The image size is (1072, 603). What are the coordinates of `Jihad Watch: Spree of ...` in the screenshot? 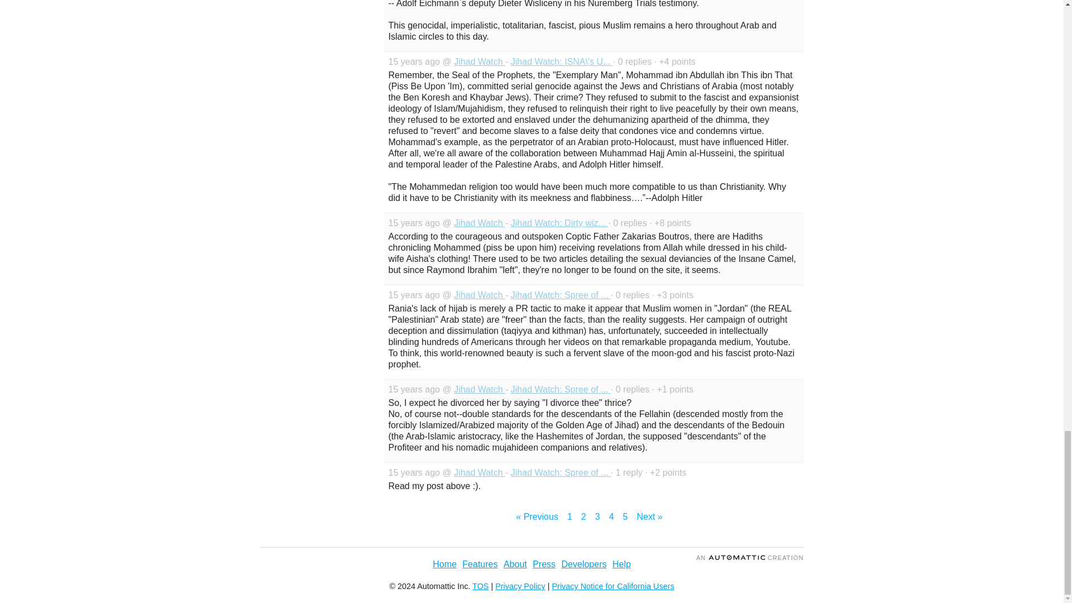 It's located at (561, 295).